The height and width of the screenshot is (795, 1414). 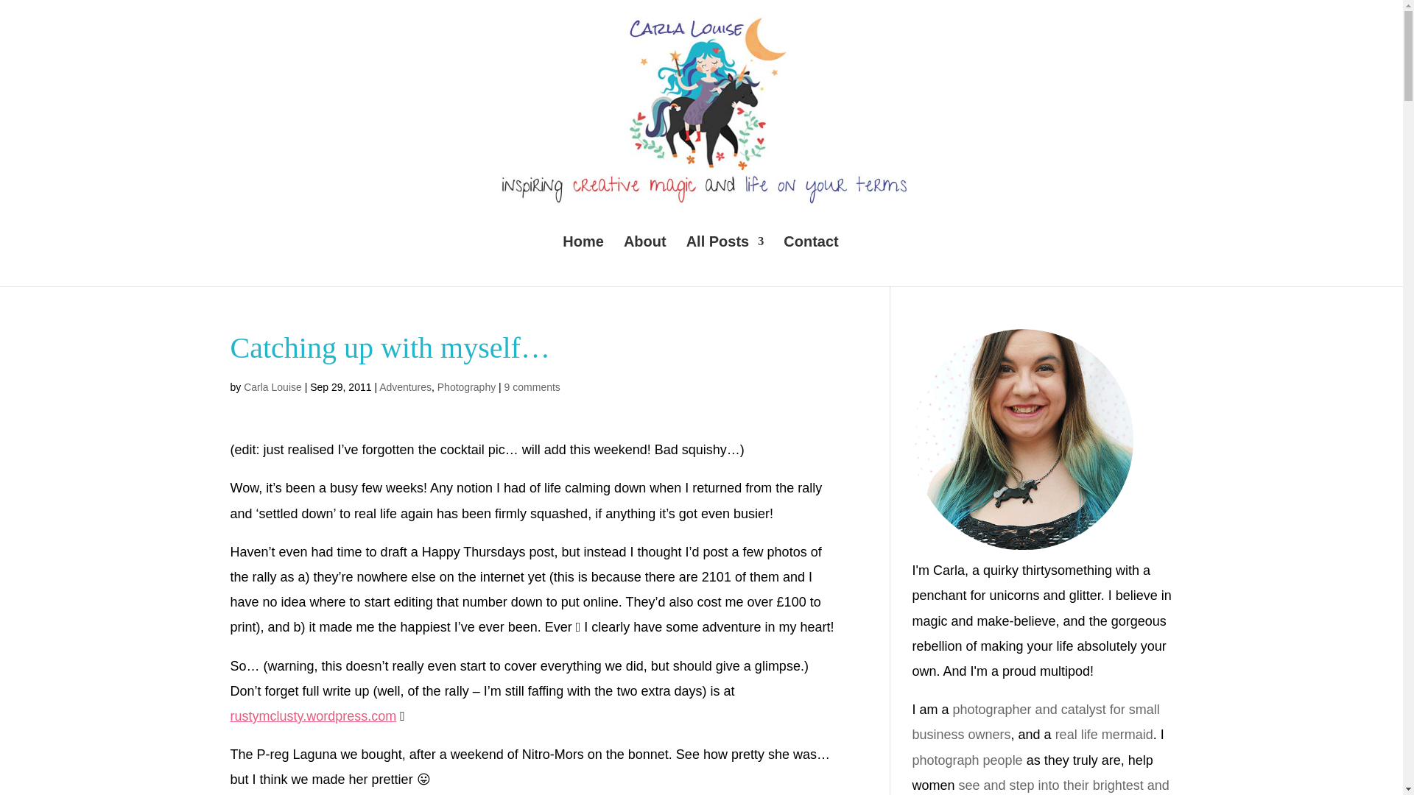 I want to click on Contact, so click(x=810, y=261).